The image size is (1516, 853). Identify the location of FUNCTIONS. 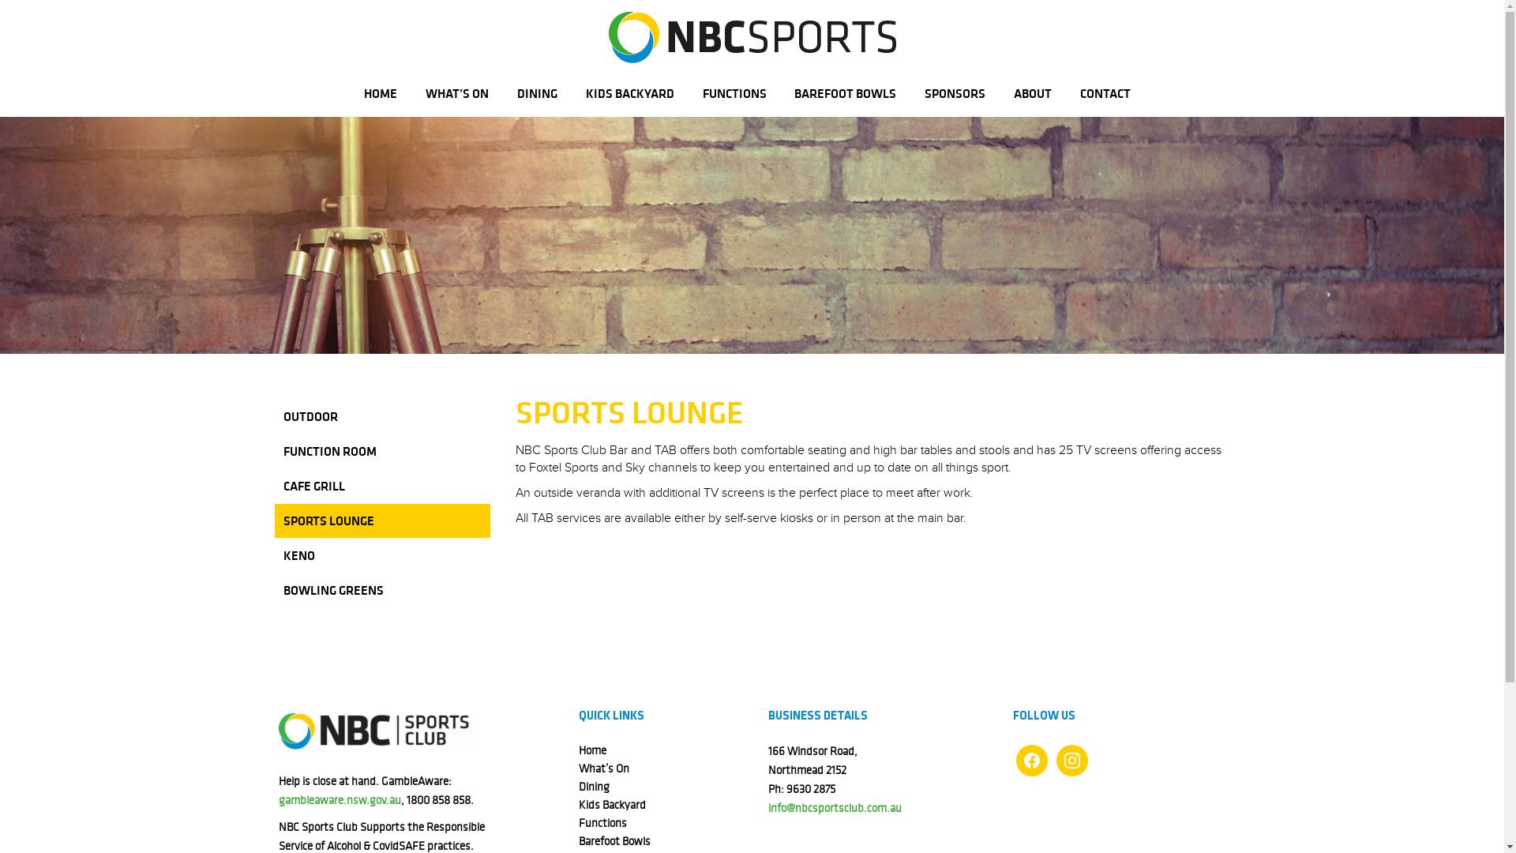
(734, 94).